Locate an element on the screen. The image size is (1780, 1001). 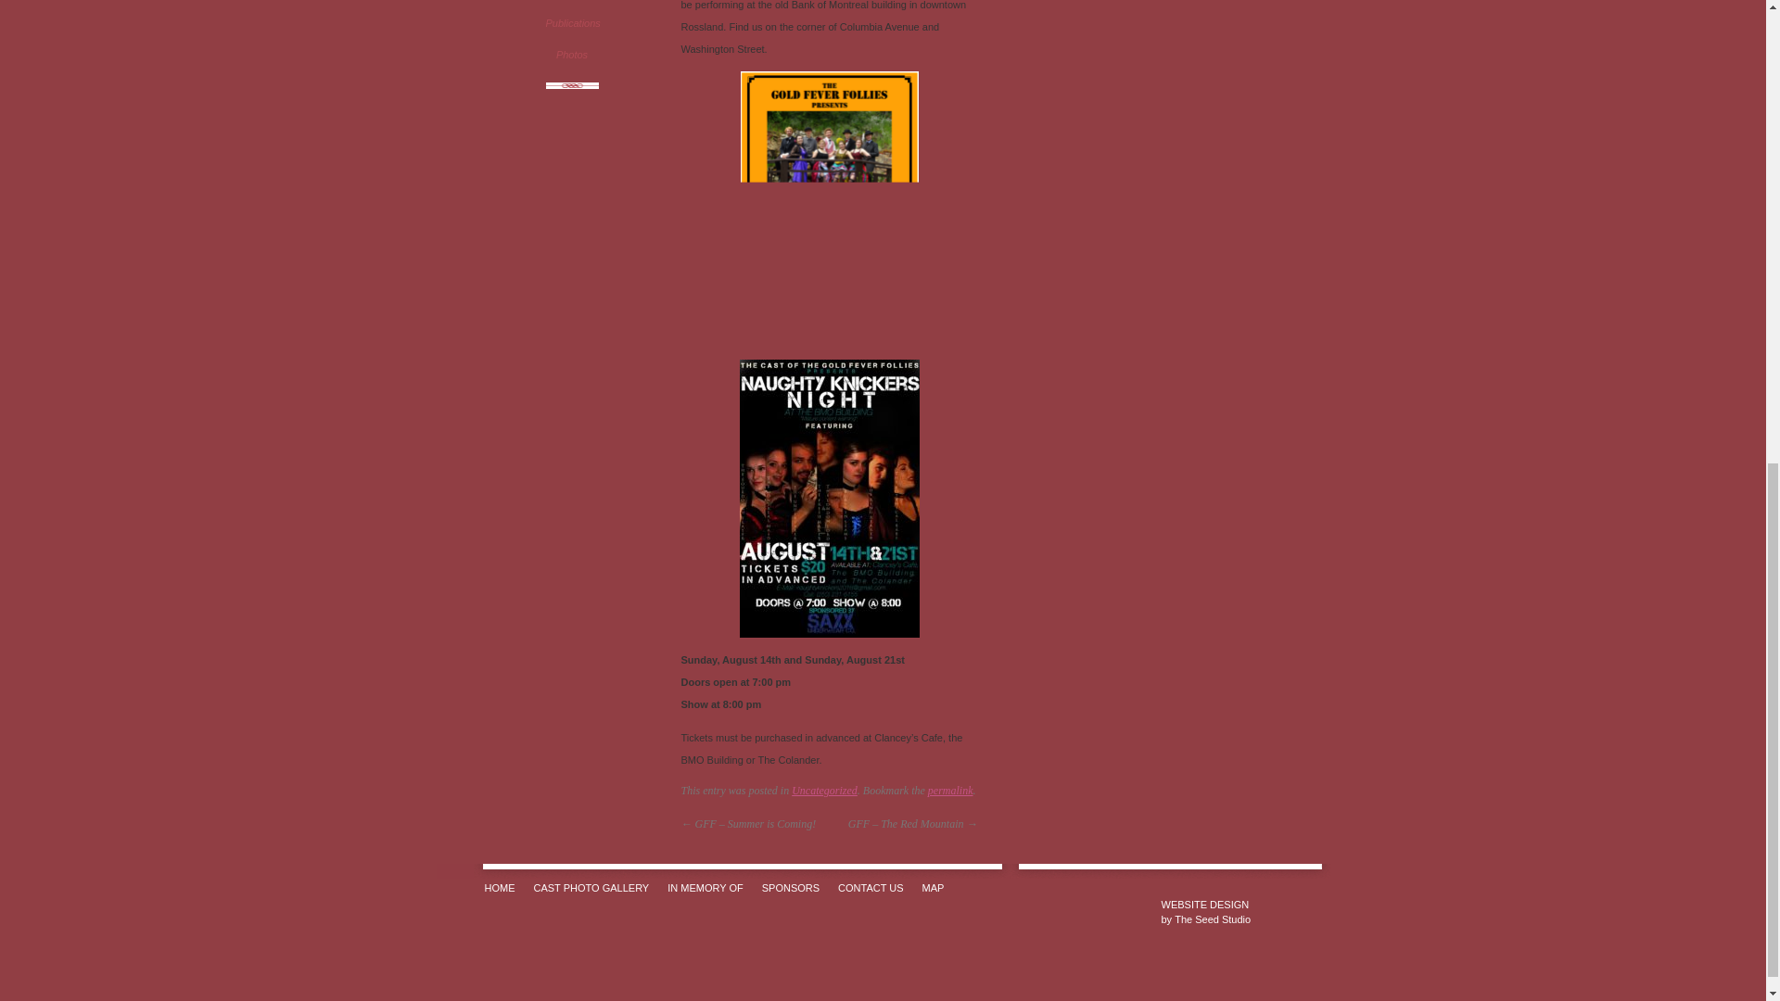
Tourism Rossland is located at coordinates (571, 4).